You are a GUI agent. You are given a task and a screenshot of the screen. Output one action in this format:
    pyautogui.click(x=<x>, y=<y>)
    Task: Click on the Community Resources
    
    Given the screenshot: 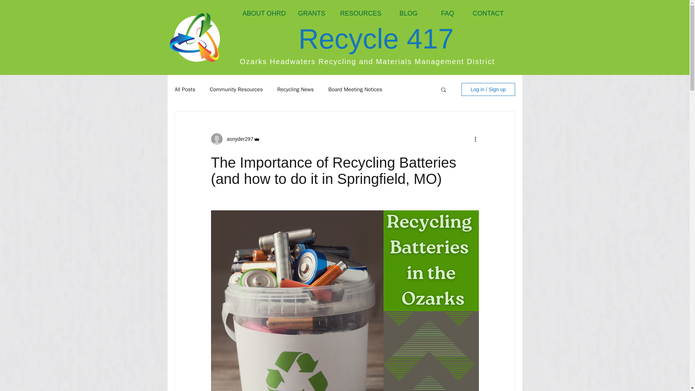 What is the action you would take?
    pyautogui.click(x=236, y=89)
    